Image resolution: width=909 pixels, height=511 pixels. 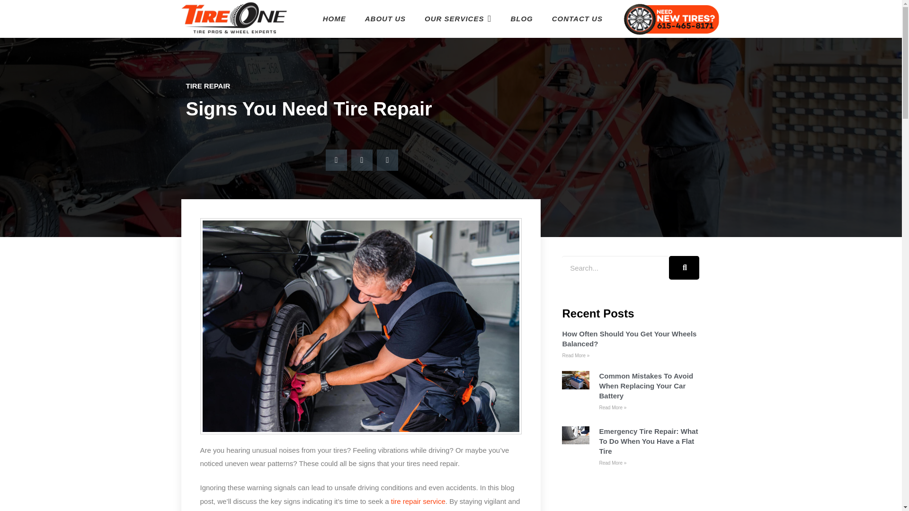 I want to click on ABOUT US, so click(x=385, y=19).